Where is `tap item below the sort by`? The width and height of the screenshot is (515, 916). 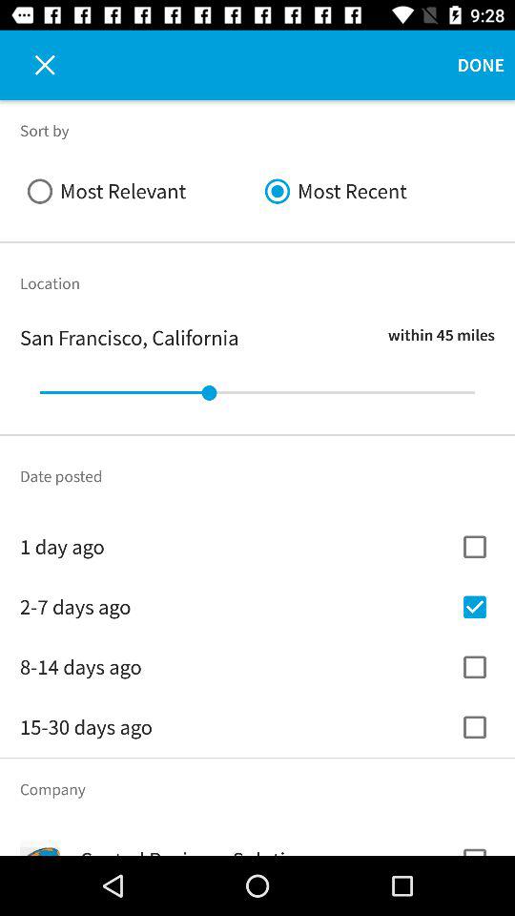
tap item below the sort by is located at coordinates (139, 191).